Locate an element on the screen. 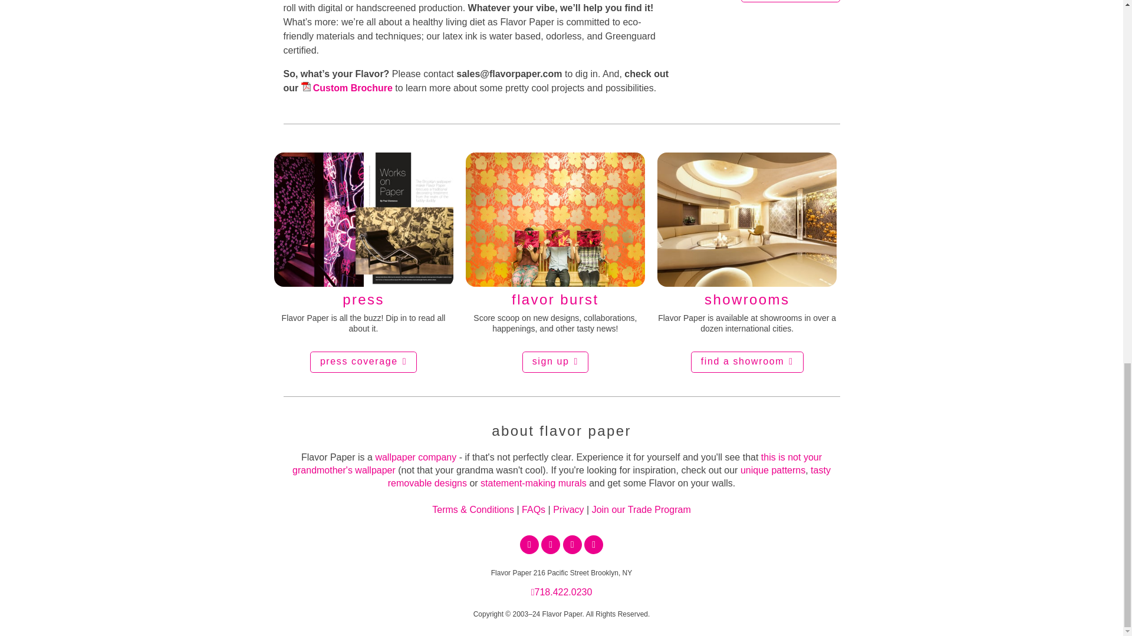 The height and width of the screenshot is (636, 1132). press coverage is located at coordinates (363, 362).